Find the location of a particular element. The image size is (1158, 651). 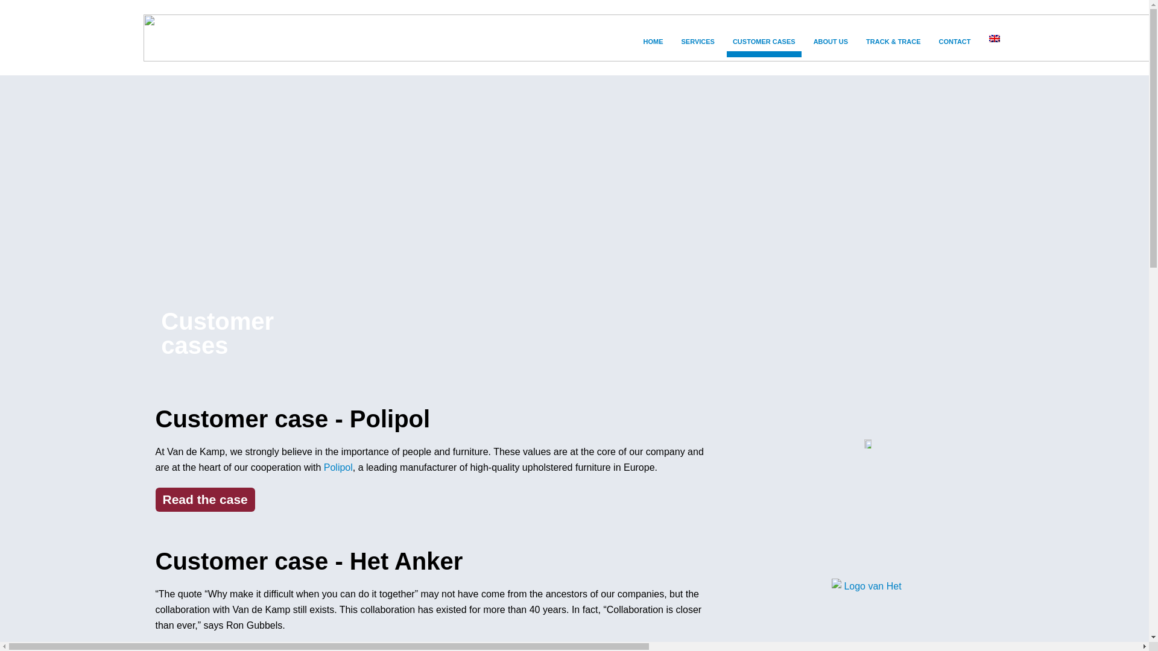

HOME is located at coordinates (653, 41).